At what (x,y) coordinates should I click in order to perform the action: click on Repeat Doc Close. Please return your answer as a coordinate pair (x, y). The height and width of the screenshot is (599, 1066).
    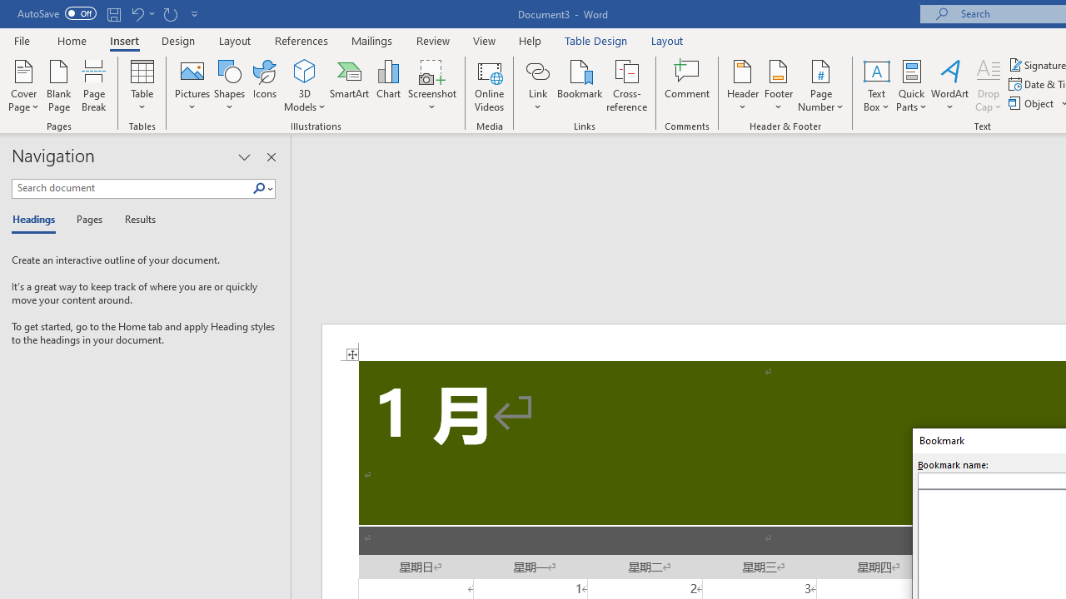
    Looking at the image, I should click on (170, 13).